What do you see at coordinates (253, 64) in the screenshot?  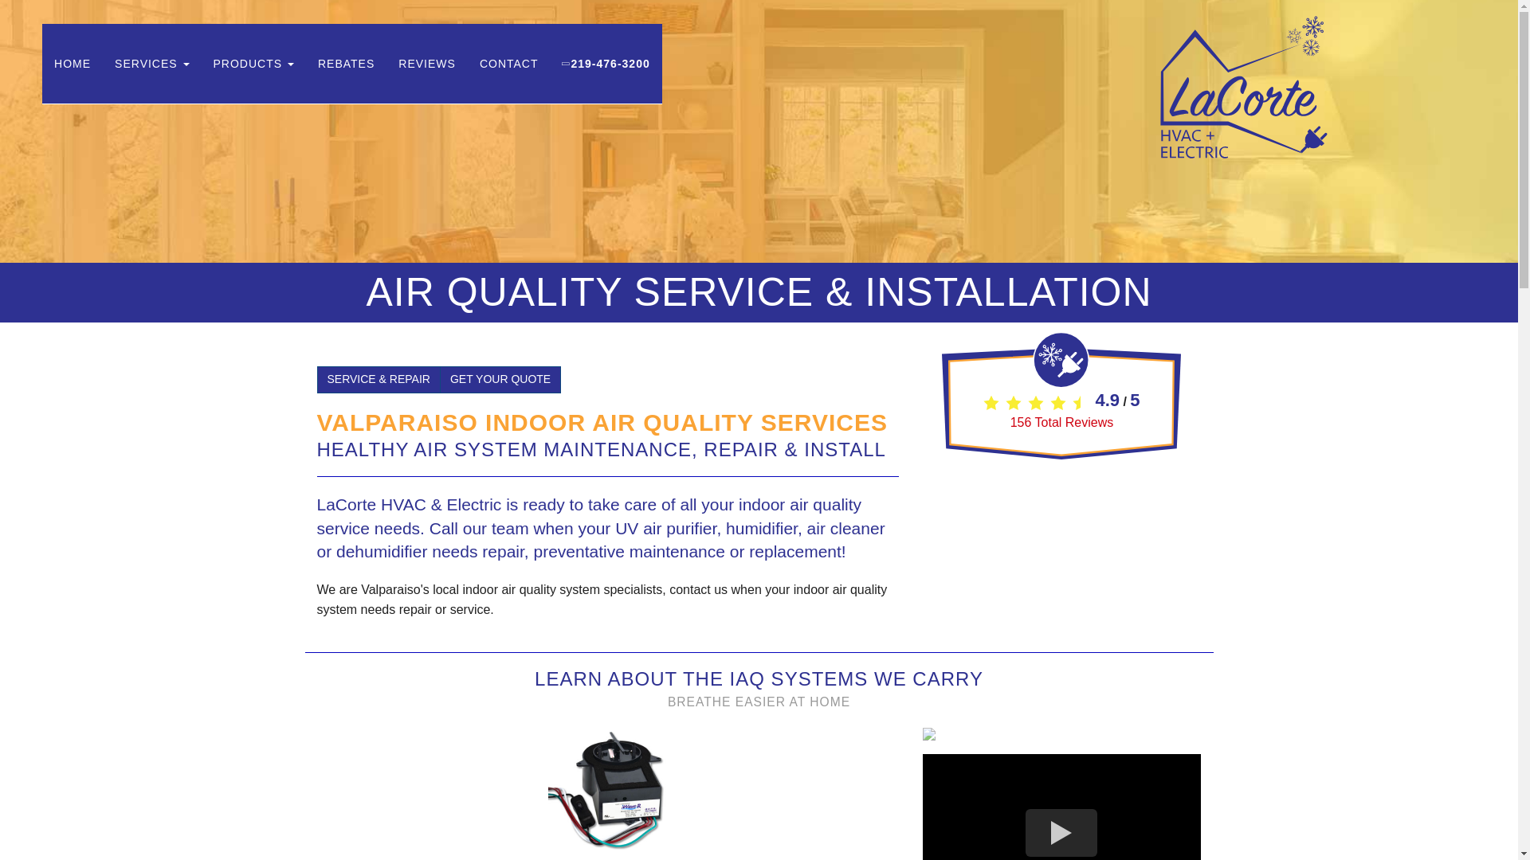 I see `PRODUCTS` at bounding box center [253, 64].